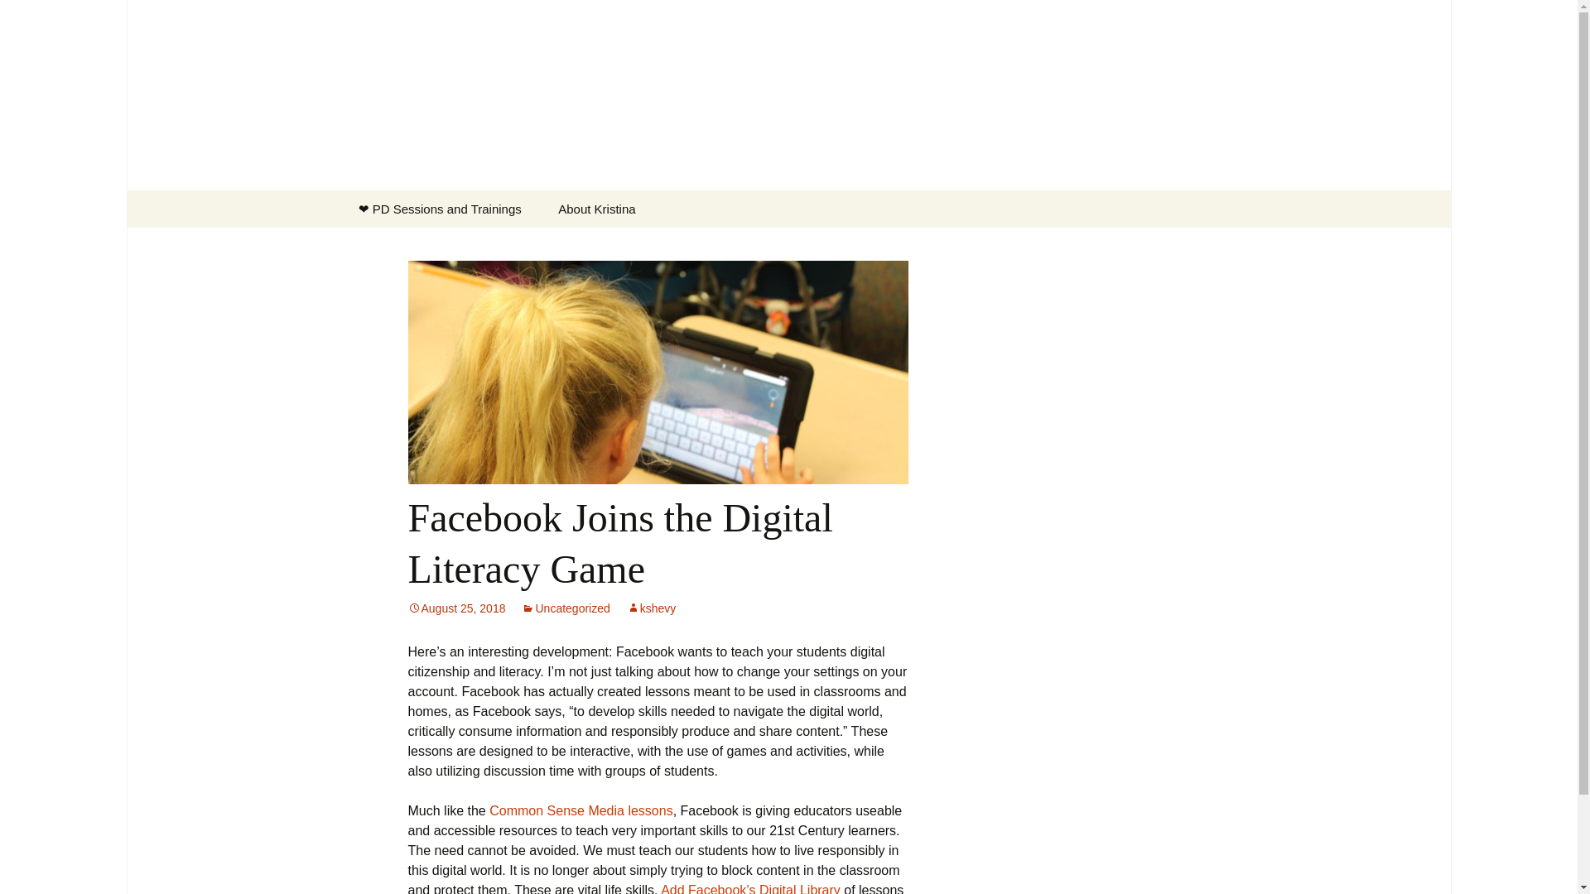  I want to click on View all posts by kshevy, so click(651, 608).